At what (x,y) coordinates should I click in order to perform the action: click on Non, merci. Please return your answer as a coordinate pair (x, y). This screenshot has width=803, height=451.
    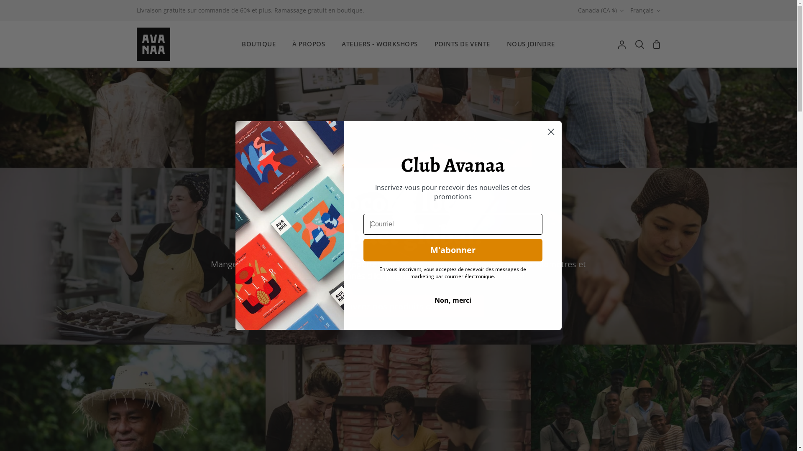
    Looking at the image, I should click on (453, 300).